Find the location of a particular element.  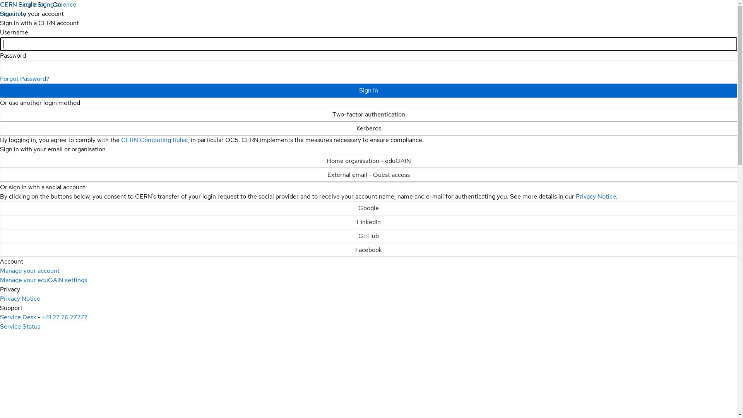

External email - Guest access is located at coordinates (368, 175).